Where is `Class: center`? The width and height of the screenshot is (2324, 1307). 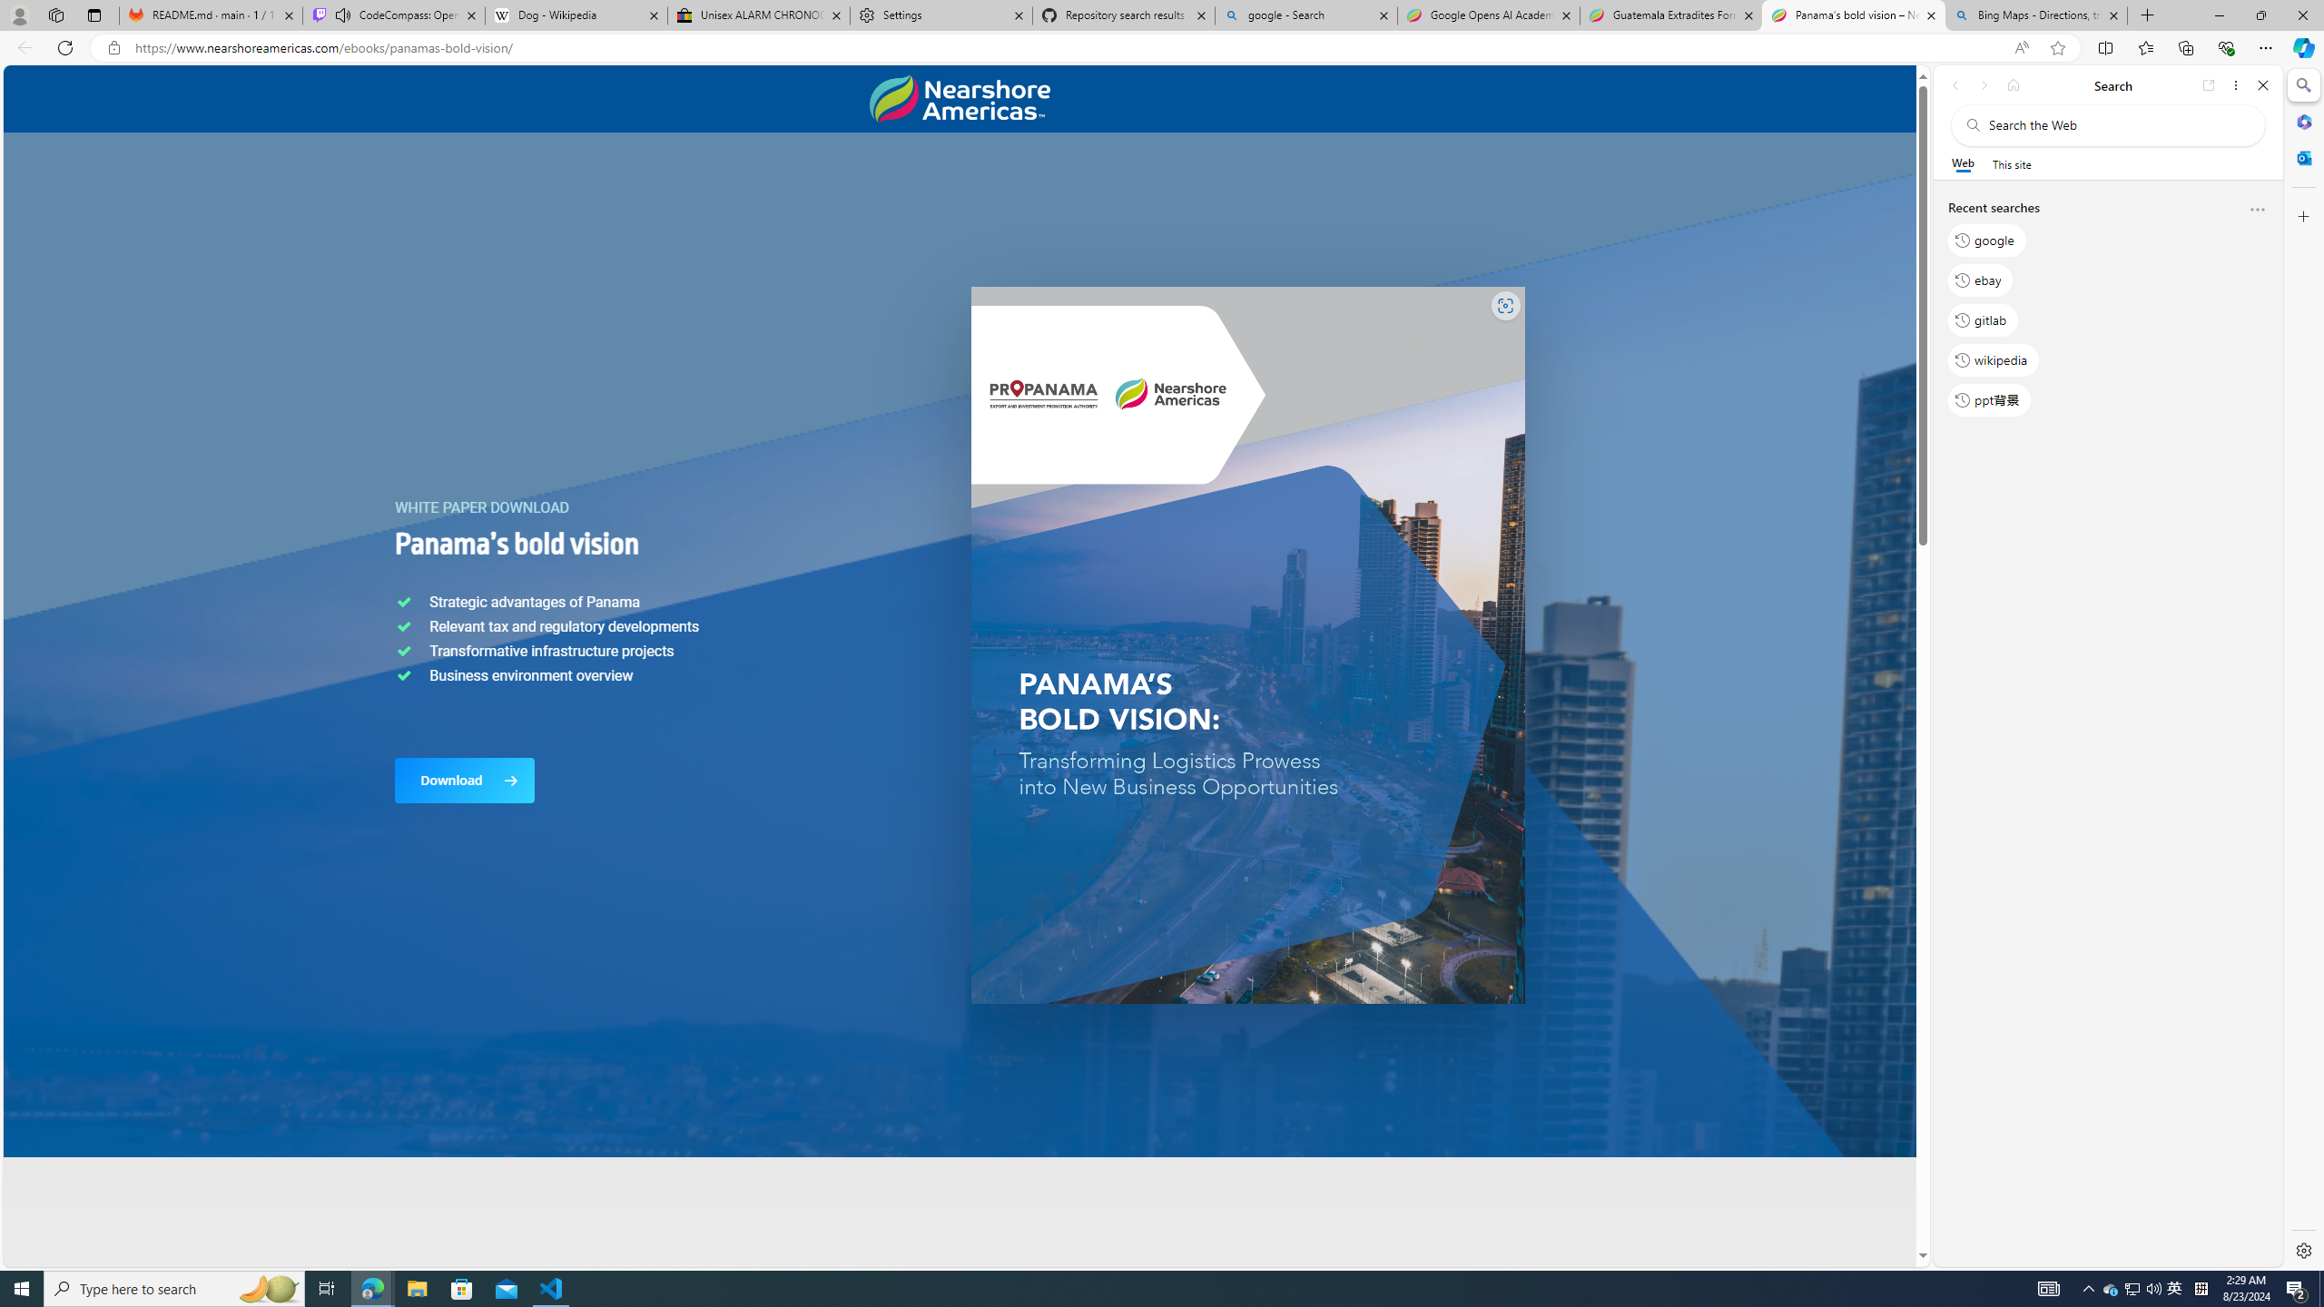
Class: center is located at coordinates (960, 99).